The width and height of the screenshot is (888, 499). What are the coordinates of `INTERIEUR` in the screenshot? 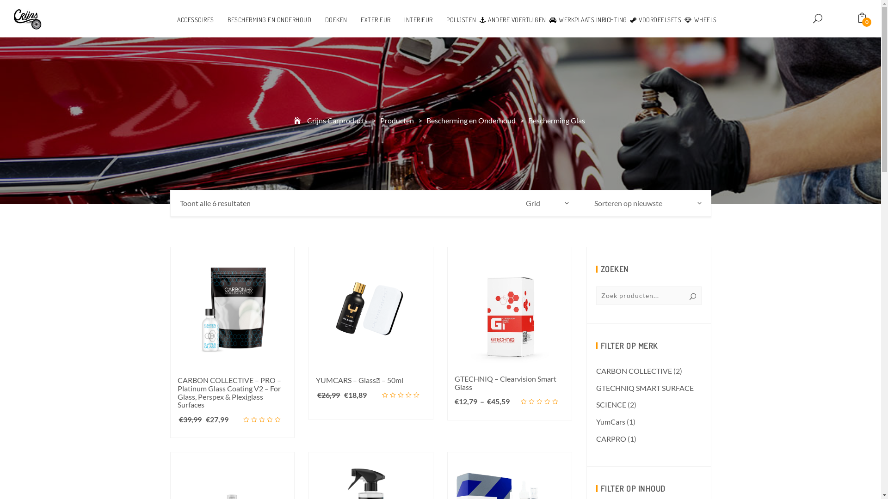 It's located at (412, 20).